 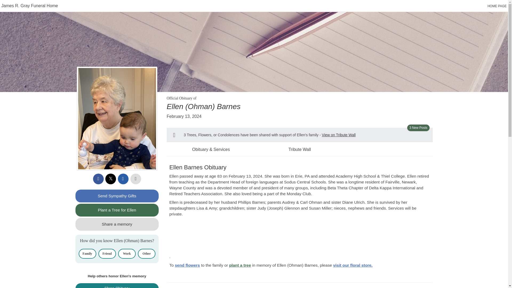 What do you see at coordinates (123, 179) in the screenshot?
I see `Share via email` at bounding box center [123, 179].